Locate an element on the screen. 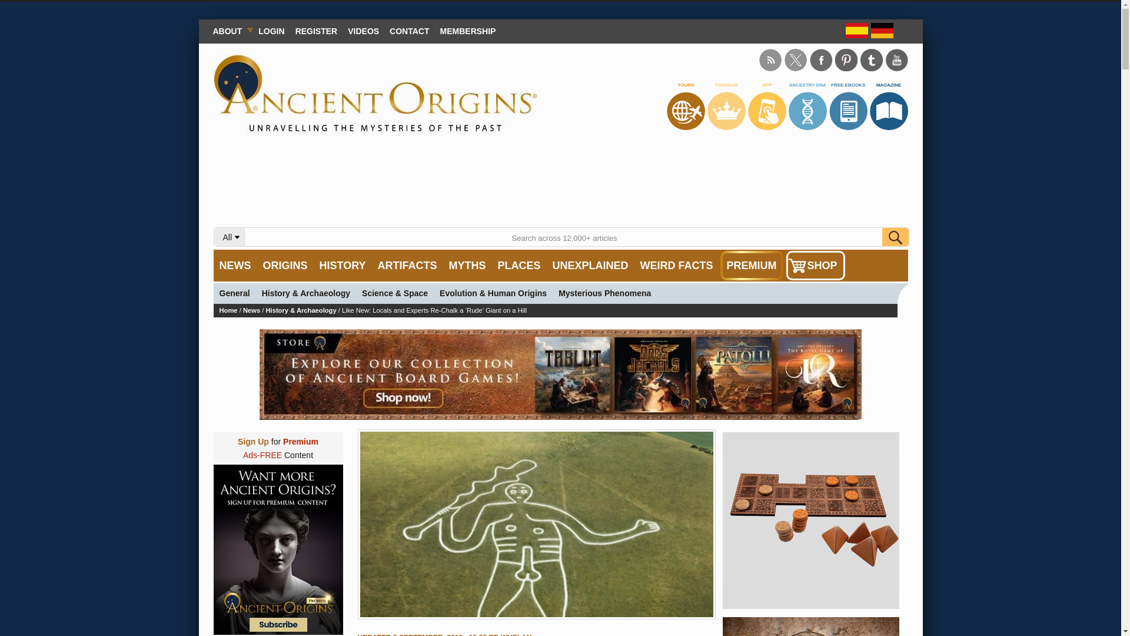 The height and width of the screenshot is (636, 1130). Find is located at coordinates (895, 237).